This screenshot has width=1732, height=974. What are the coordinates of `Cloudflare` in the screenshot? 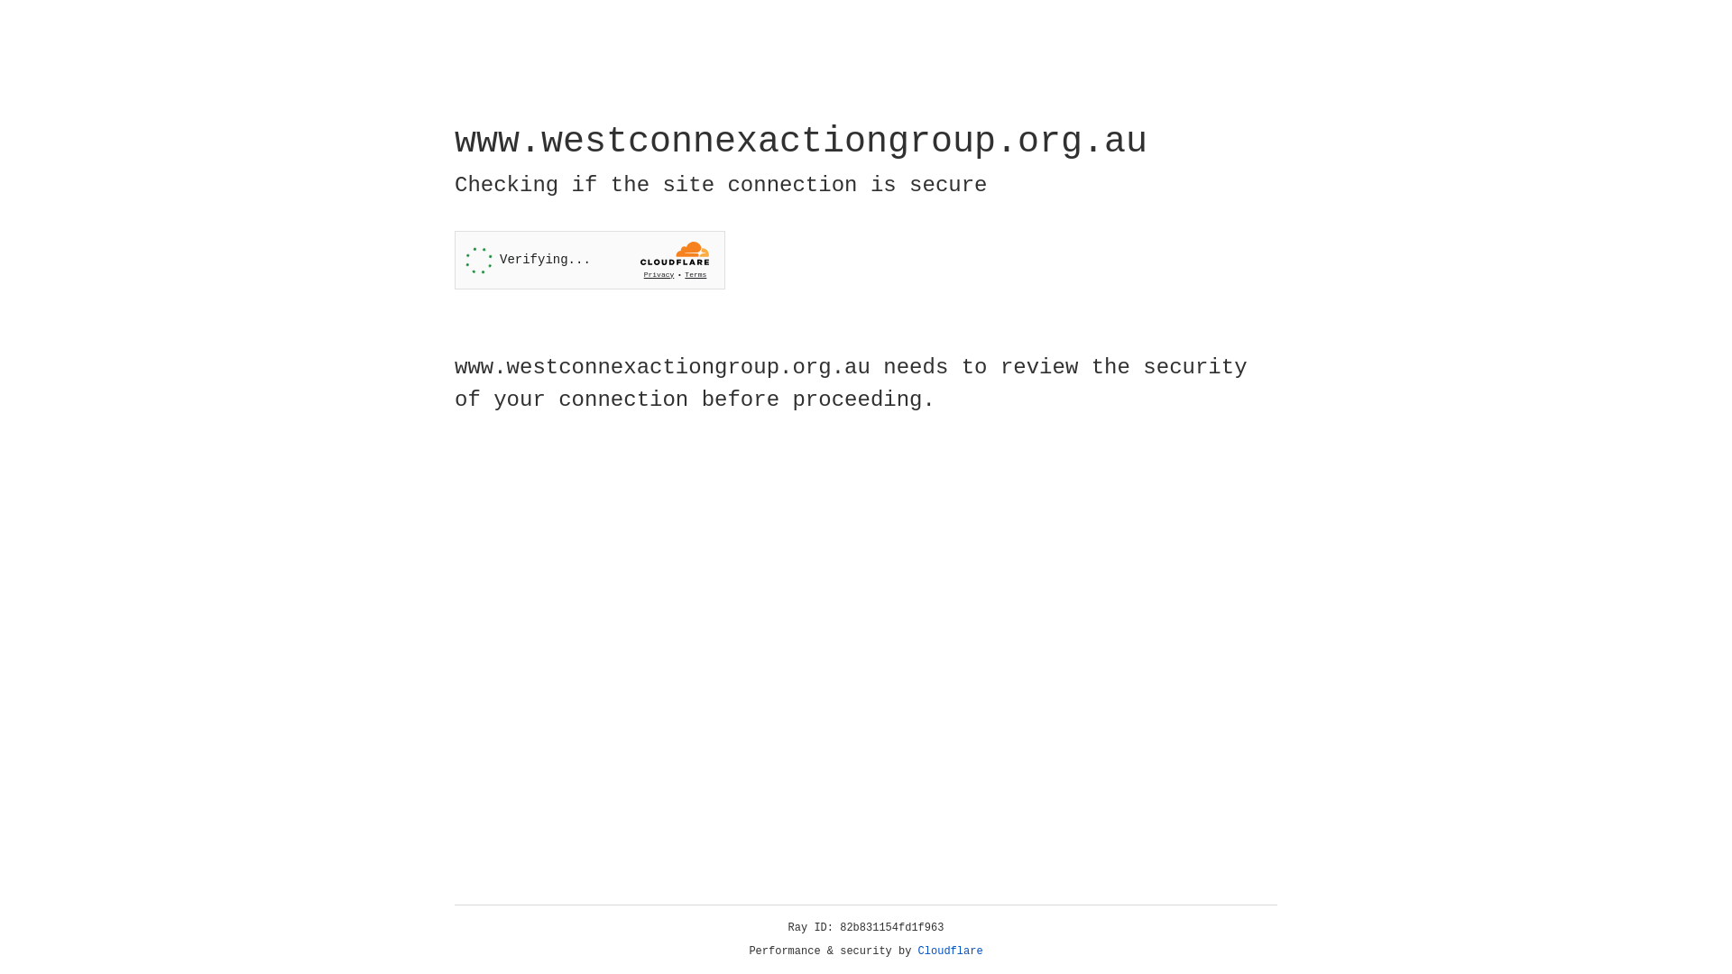 It's located at (951, 951).